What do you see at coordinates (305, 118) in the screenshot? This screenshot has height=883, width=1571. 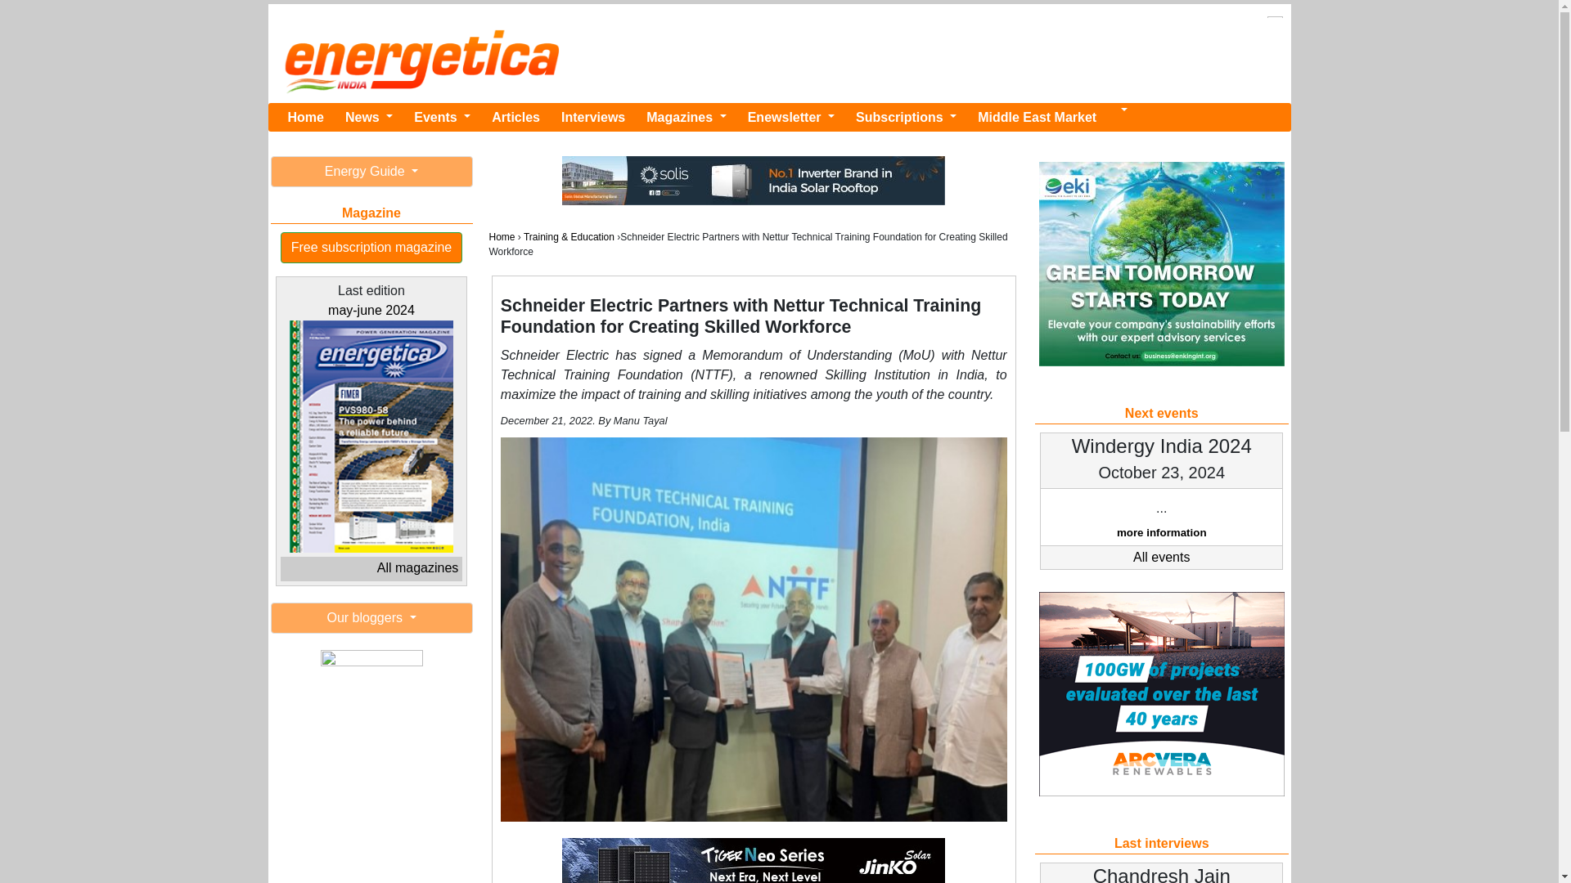 I see `Home` at bounding box center [305, 118].